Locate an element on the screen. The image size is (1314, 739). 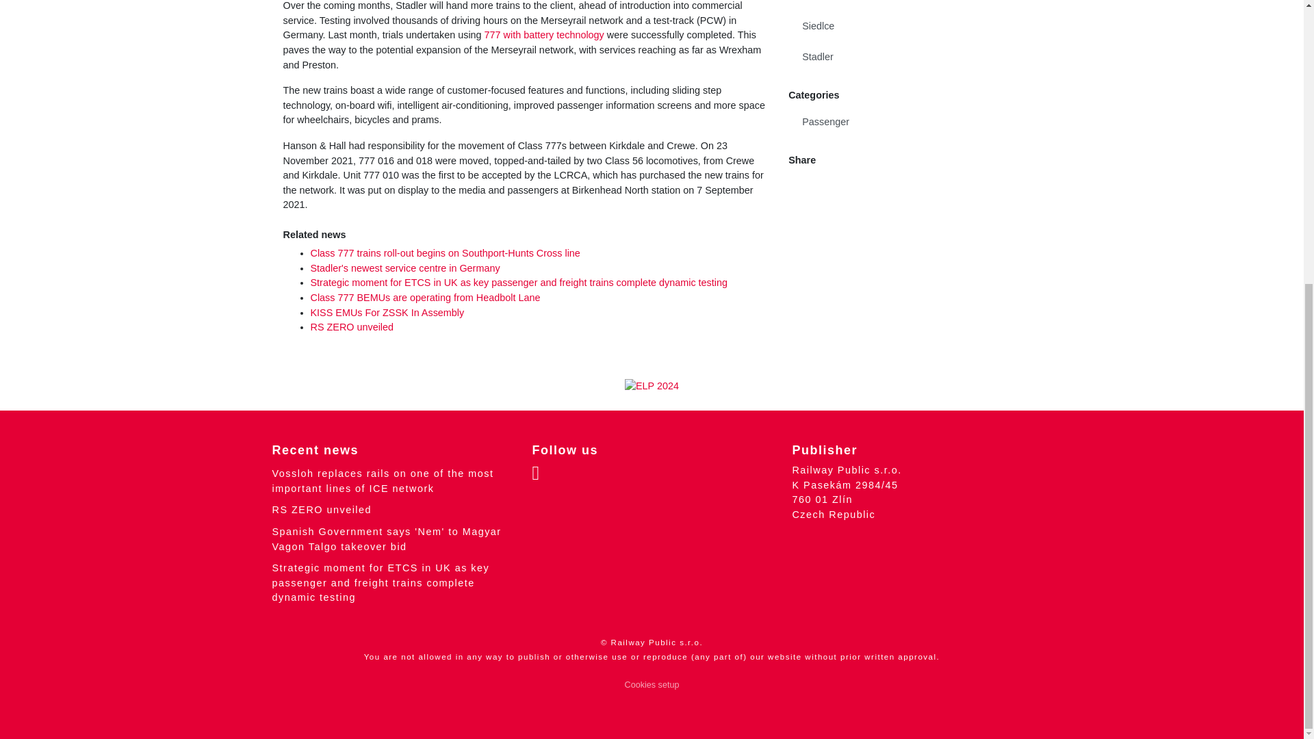
Merseyrail is located at coordinates (905, 5).